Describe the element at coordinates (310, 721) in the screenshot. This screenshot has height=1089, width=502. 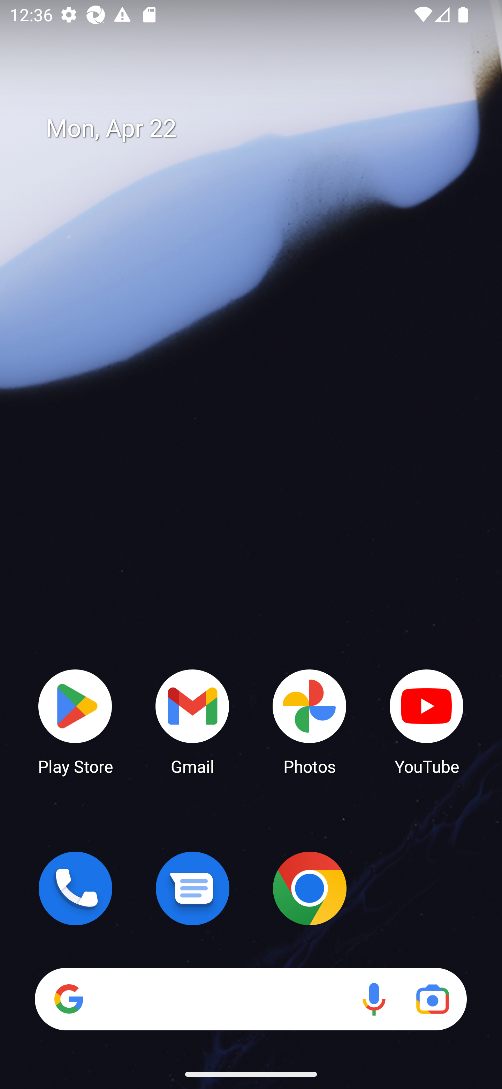
I see `Photos` at that location.